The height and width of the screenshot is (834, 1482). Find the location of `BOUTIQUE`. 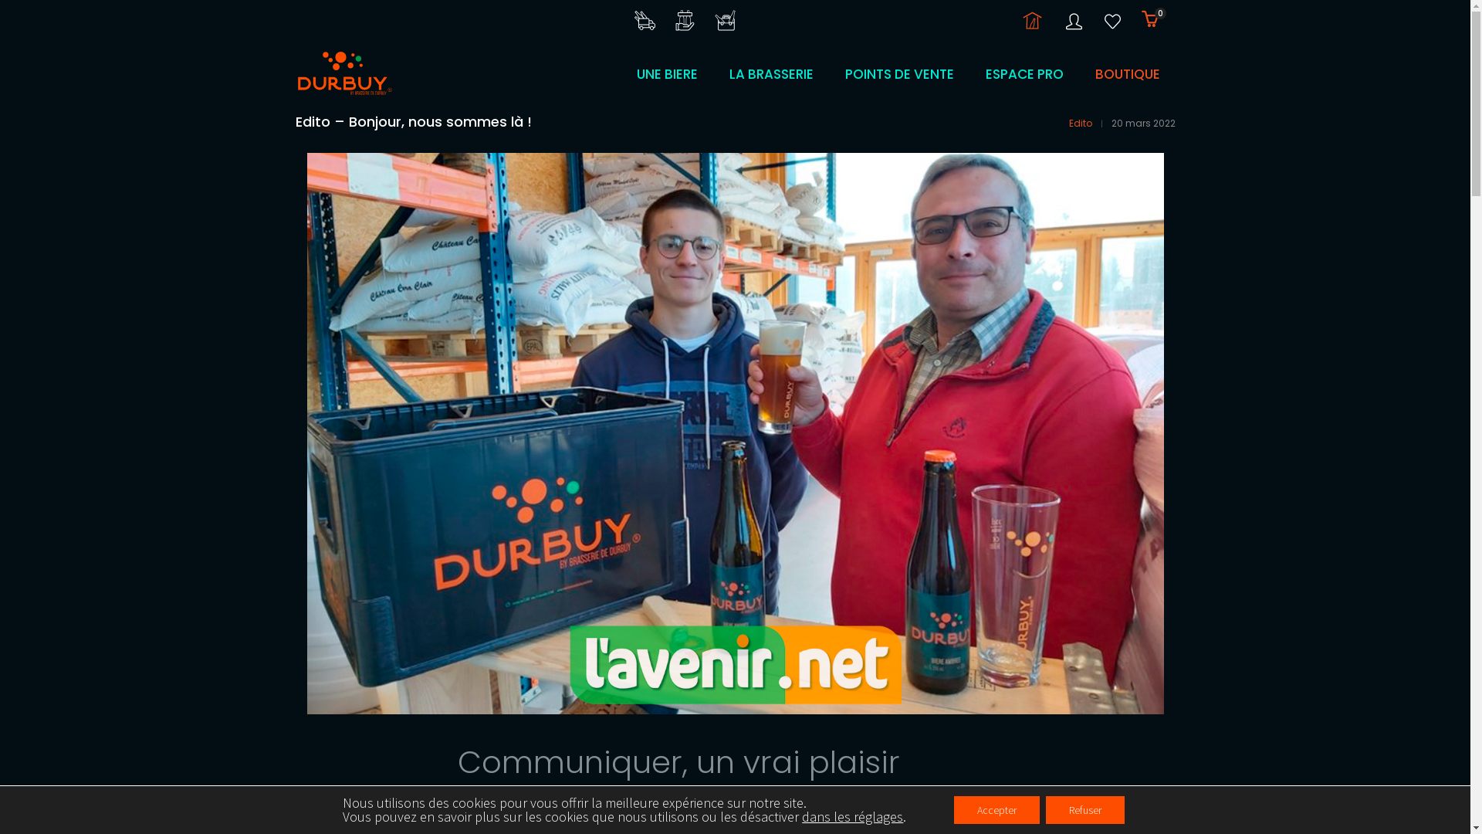

BOUTIQUE is located at coordinates (1120, 74).